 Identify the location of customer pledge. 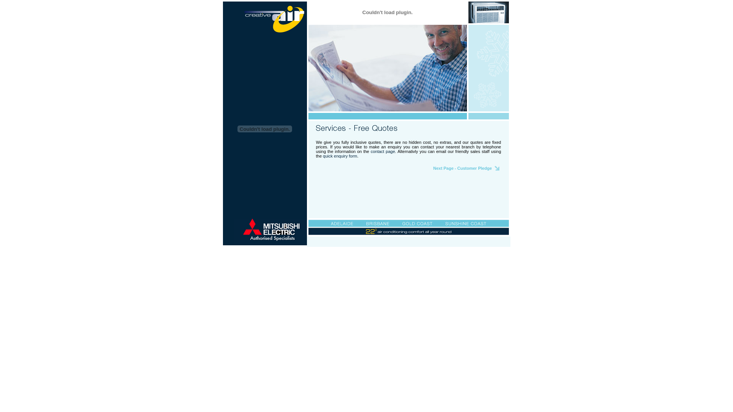
(359, 251).